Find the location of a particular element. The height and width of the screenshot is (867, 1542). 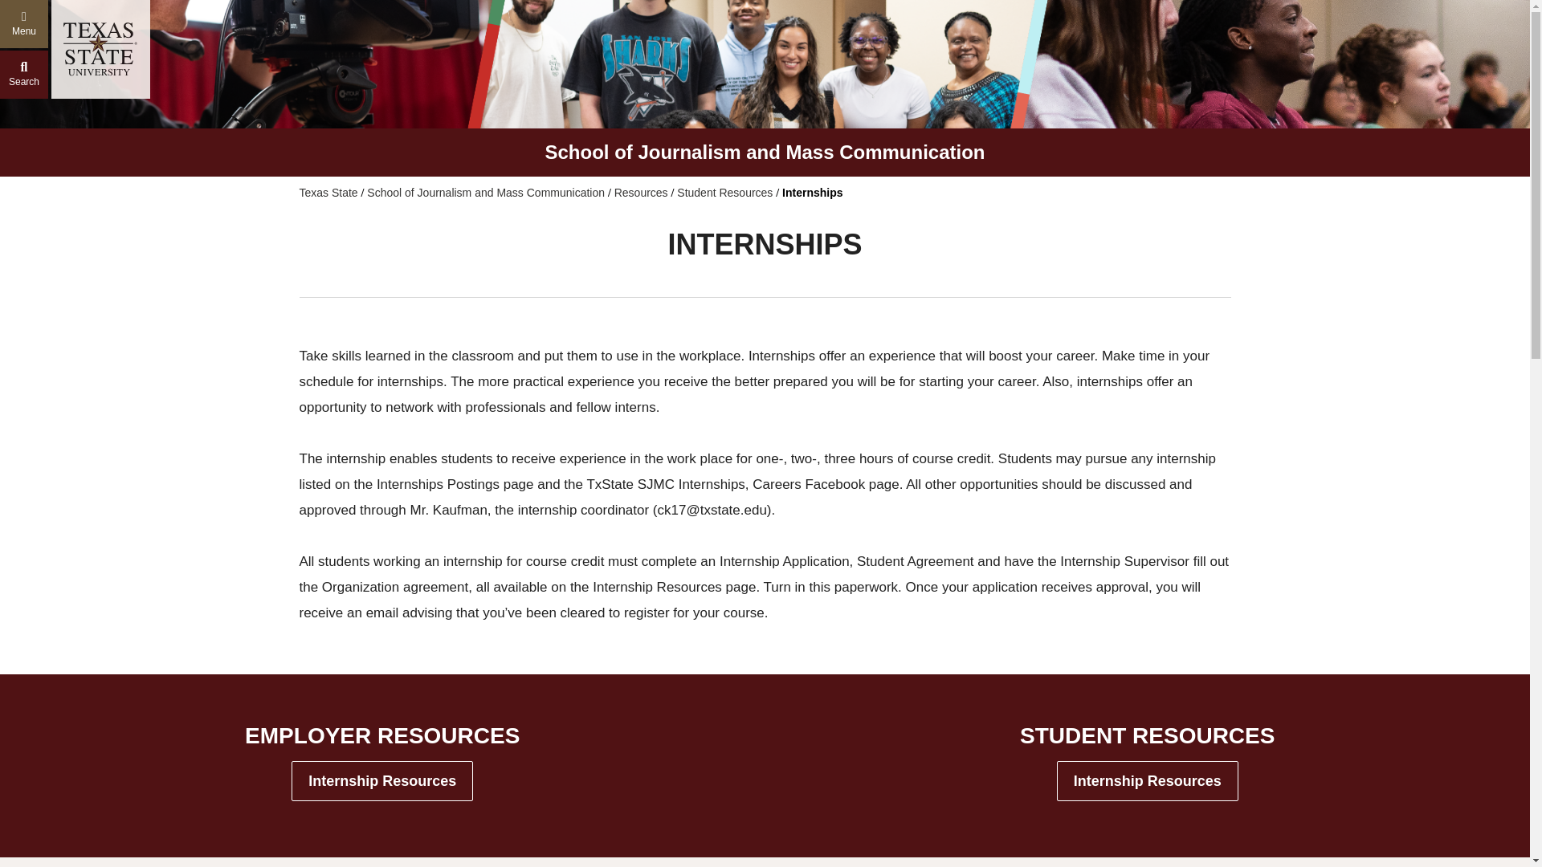

Texas State is located at coordinates (328, 193).